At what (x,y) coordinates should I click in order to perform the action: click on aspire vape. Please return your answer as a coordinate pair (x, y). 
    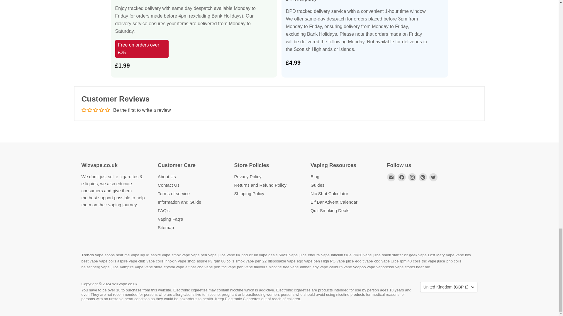
    Looking at the image, I should click on (160, 258).